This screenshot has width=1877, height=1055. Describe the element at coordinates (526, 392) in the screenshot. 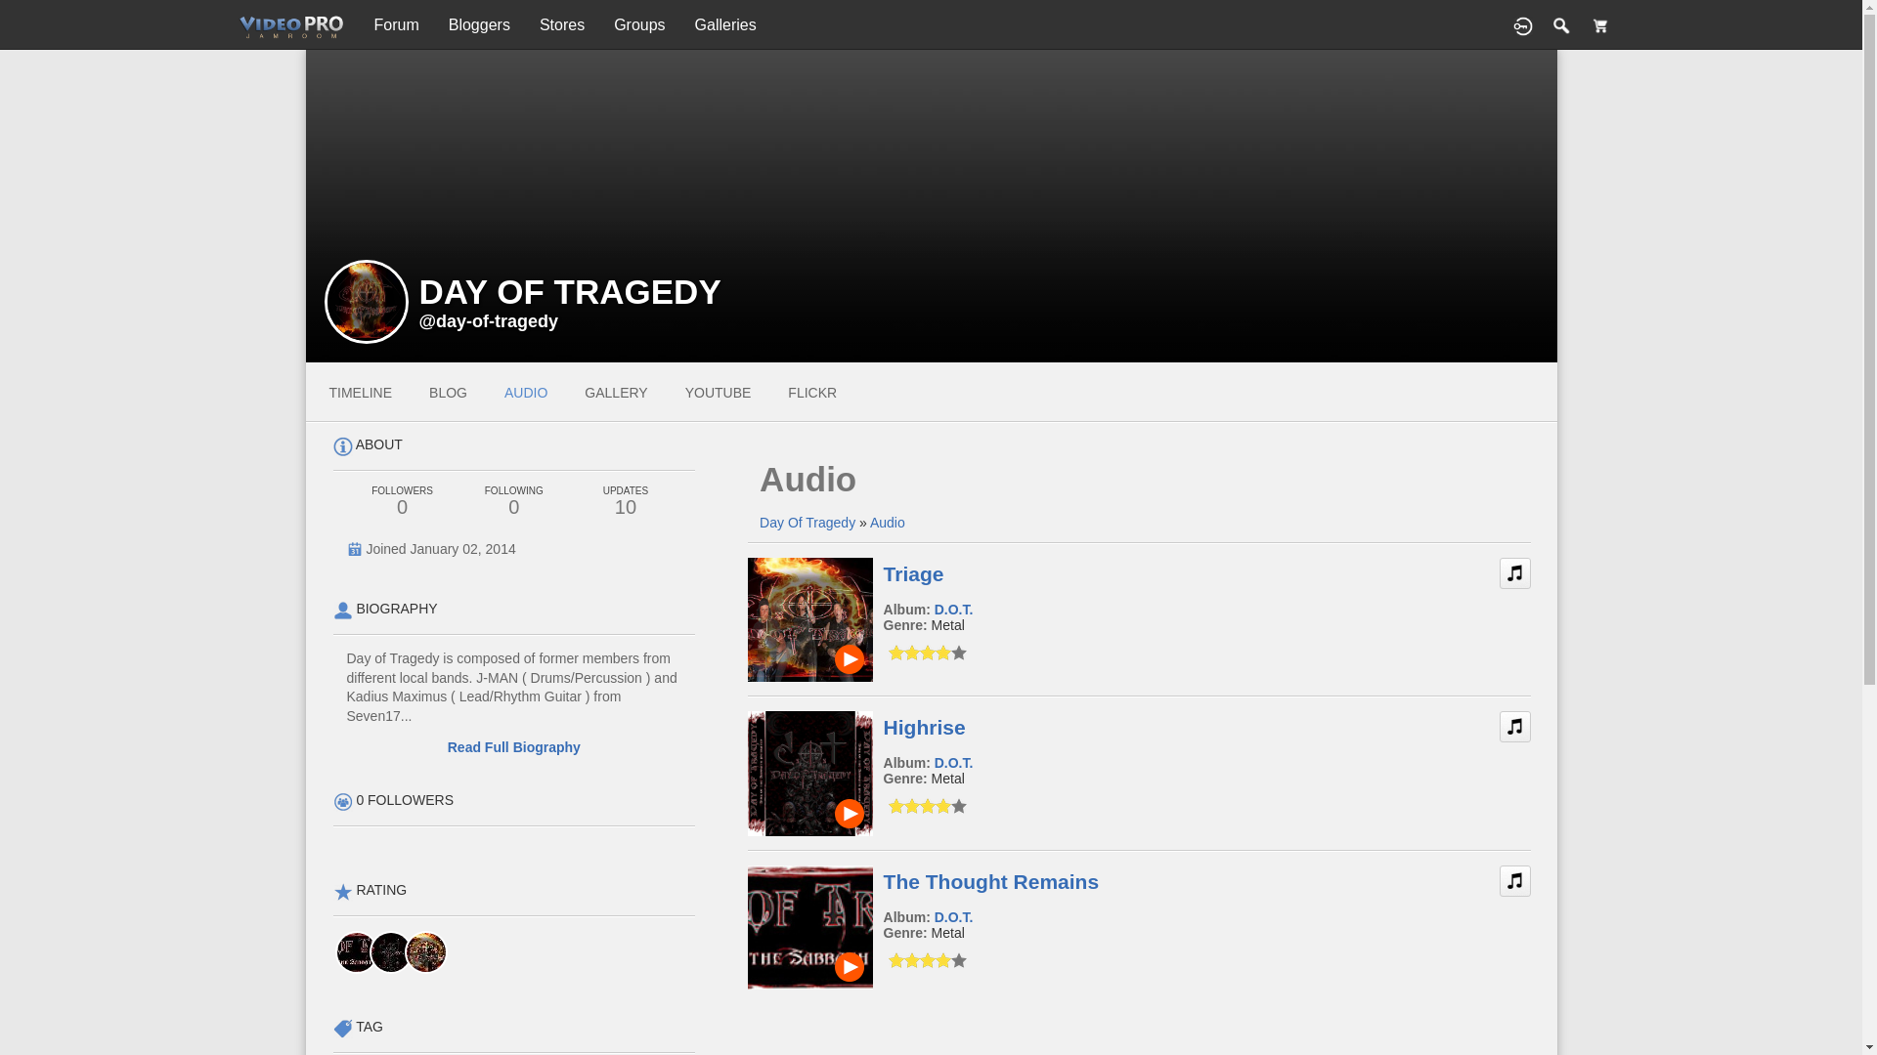

I see `AUDIO` at that location.